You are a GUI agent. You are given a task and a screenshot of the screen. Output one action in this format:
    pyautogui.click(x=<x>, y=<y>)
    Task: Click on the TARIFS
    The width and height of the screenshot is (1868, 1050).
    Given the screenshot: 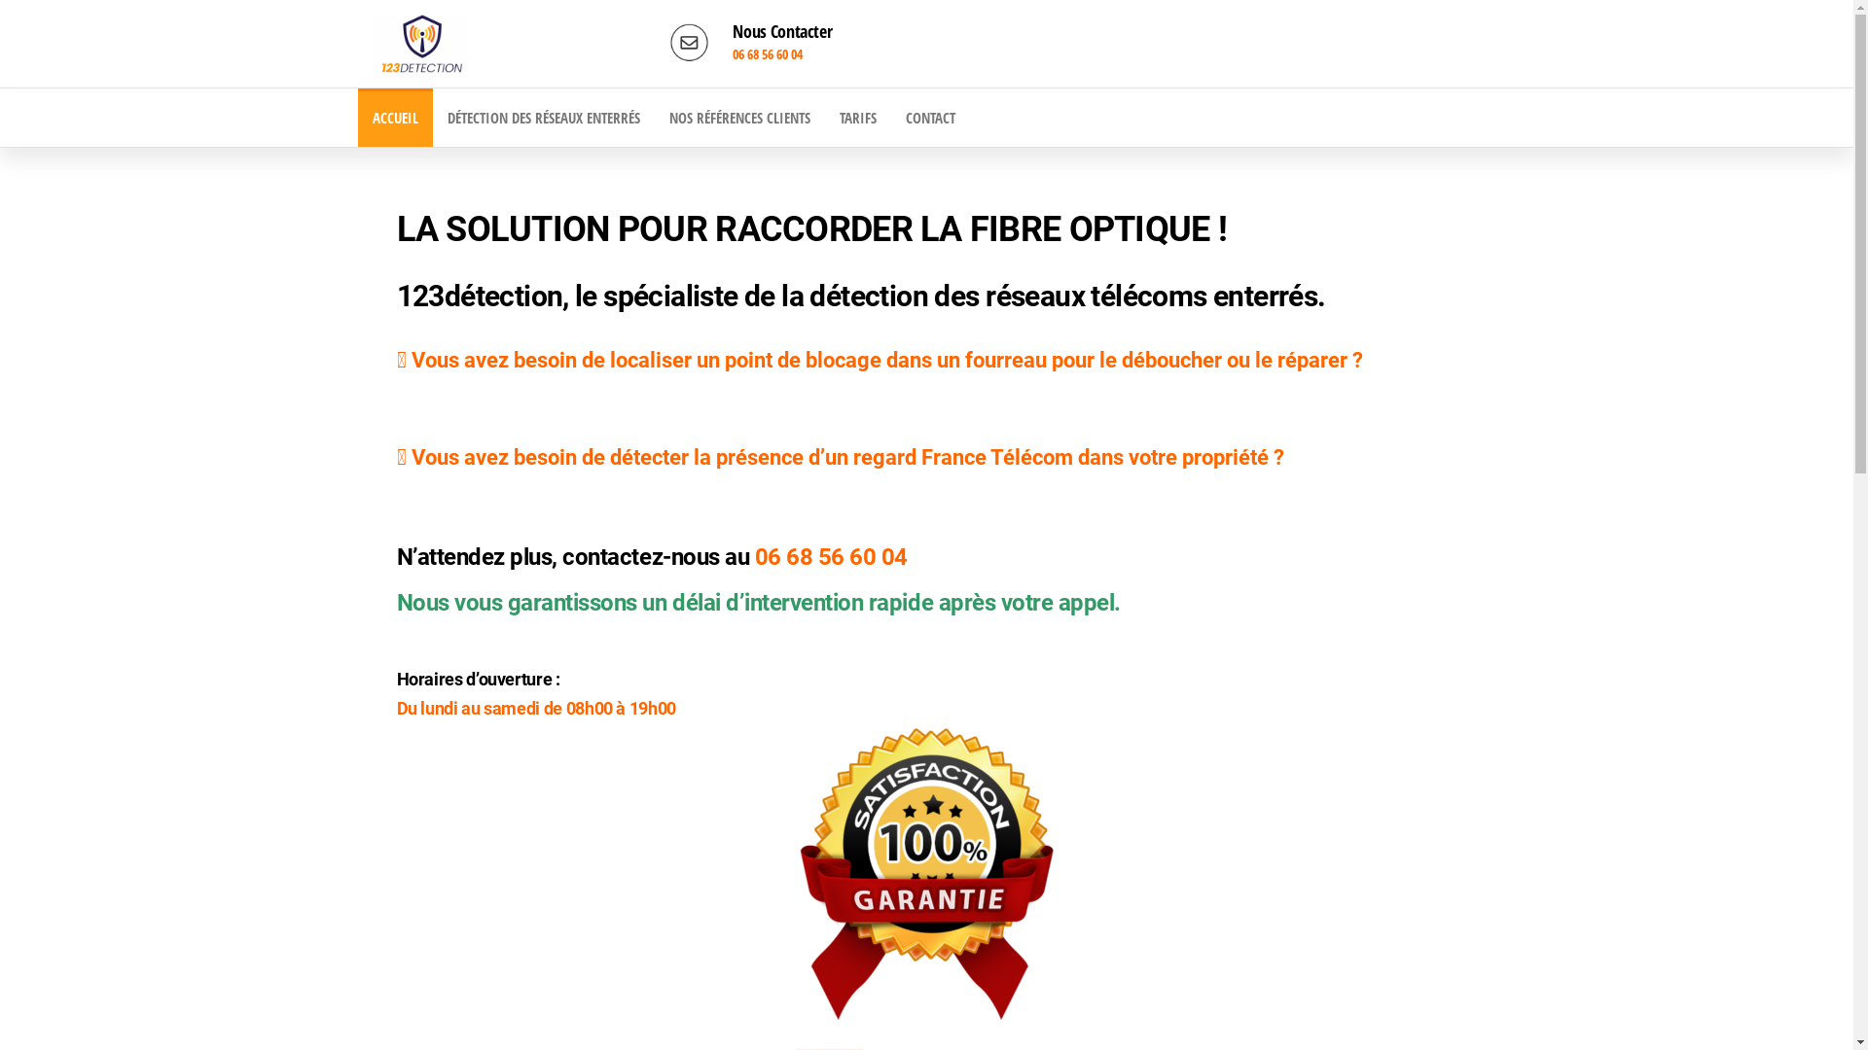 What is the action you would take?
    pyautogui.click(x=858, y=118)
    